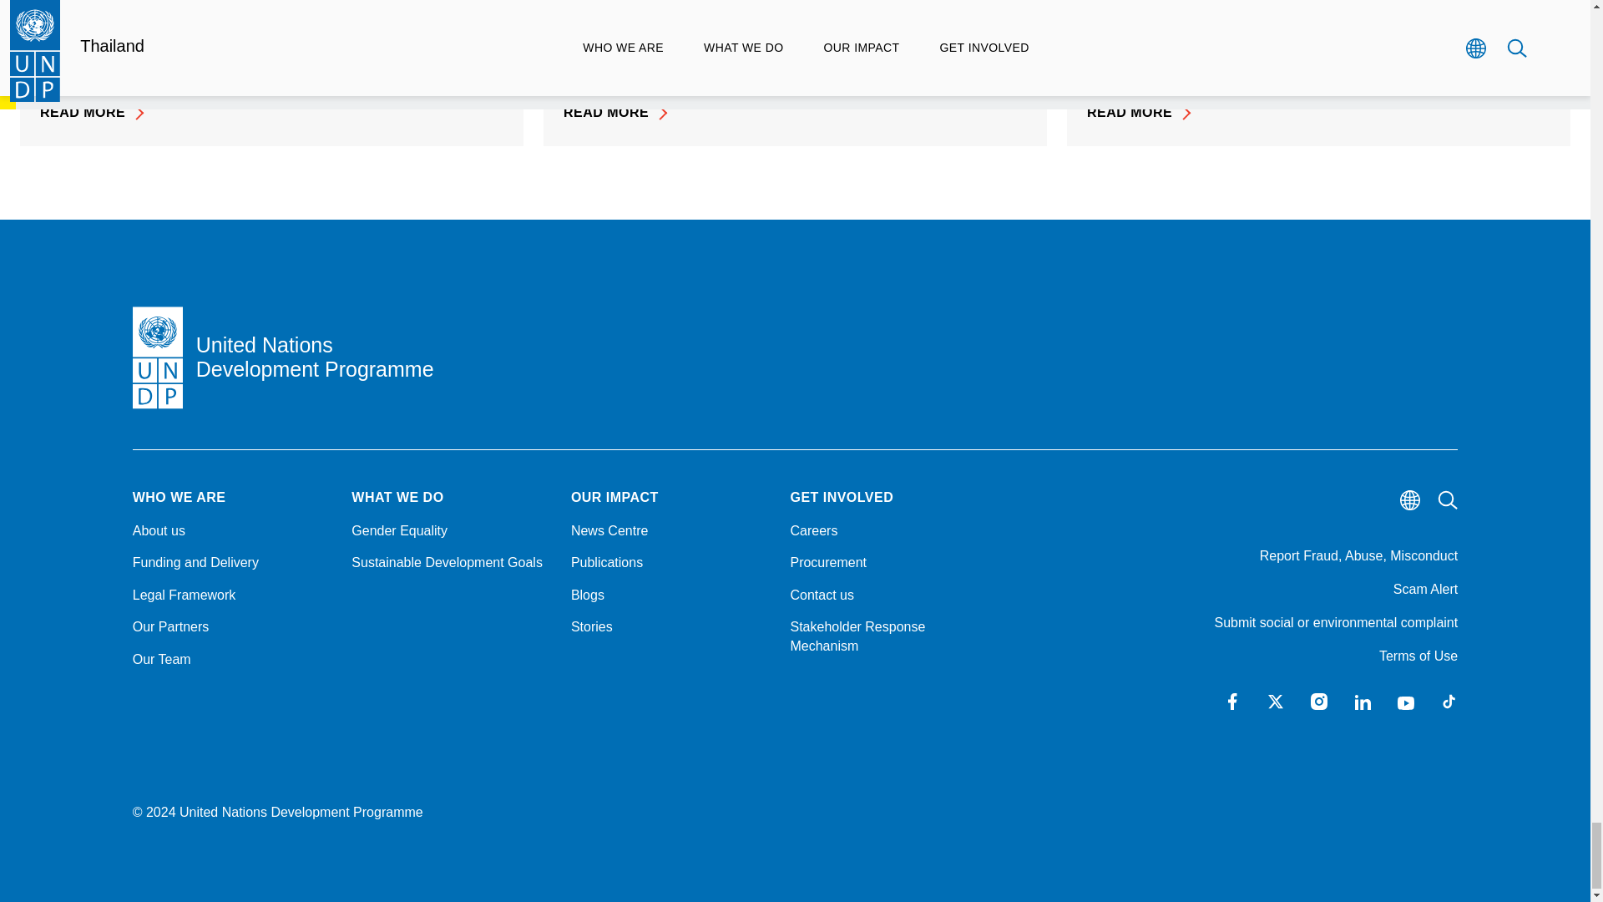 The height and width of the screenshot is (902, 1603). What do you see at coordinates (1319, 702) in the screenshot?
I see `Instagram` at bounding box center [1319, 702].